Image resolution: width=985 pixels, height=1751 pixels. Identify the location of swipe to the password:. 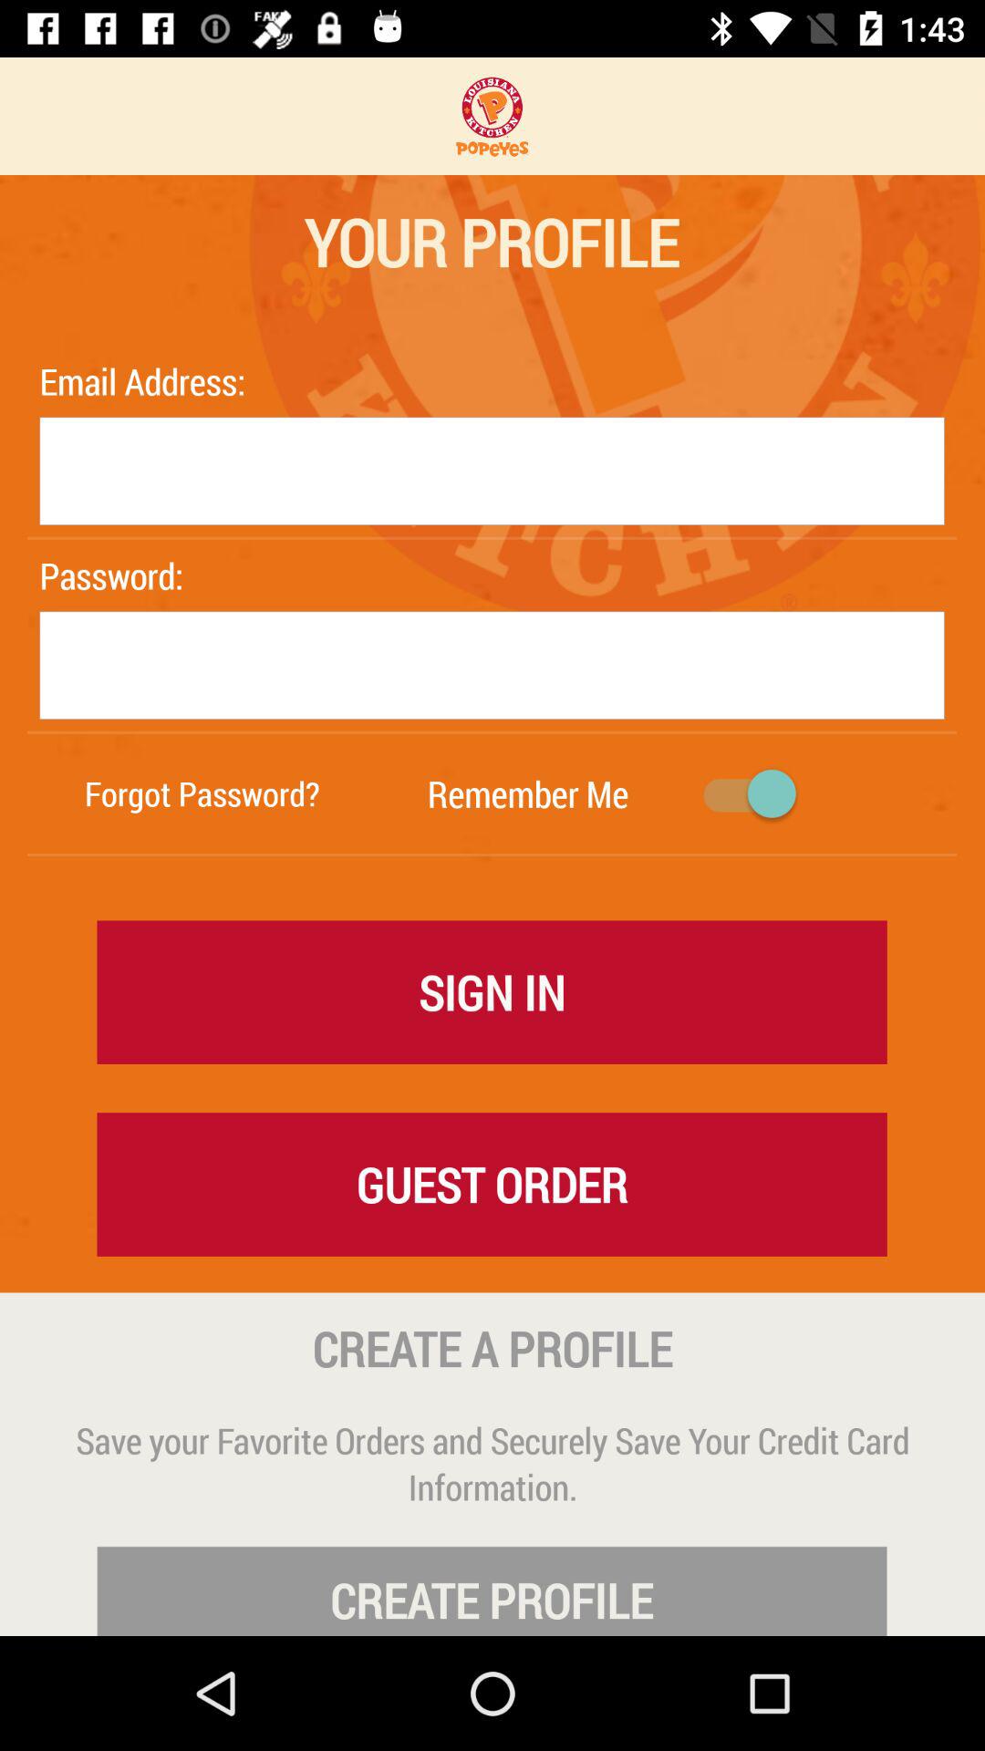
(147, 575).